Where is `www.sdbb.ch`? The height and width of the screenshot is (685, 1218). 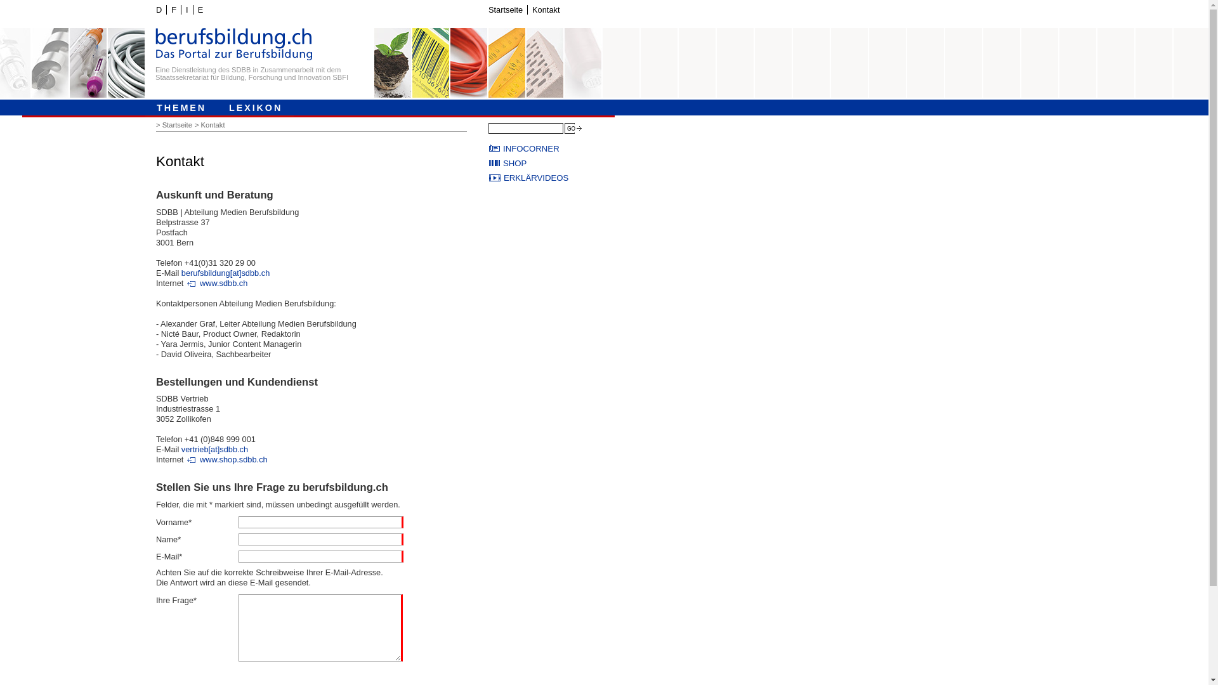
www.sdbb.ch is located at coordinates (217, 284).